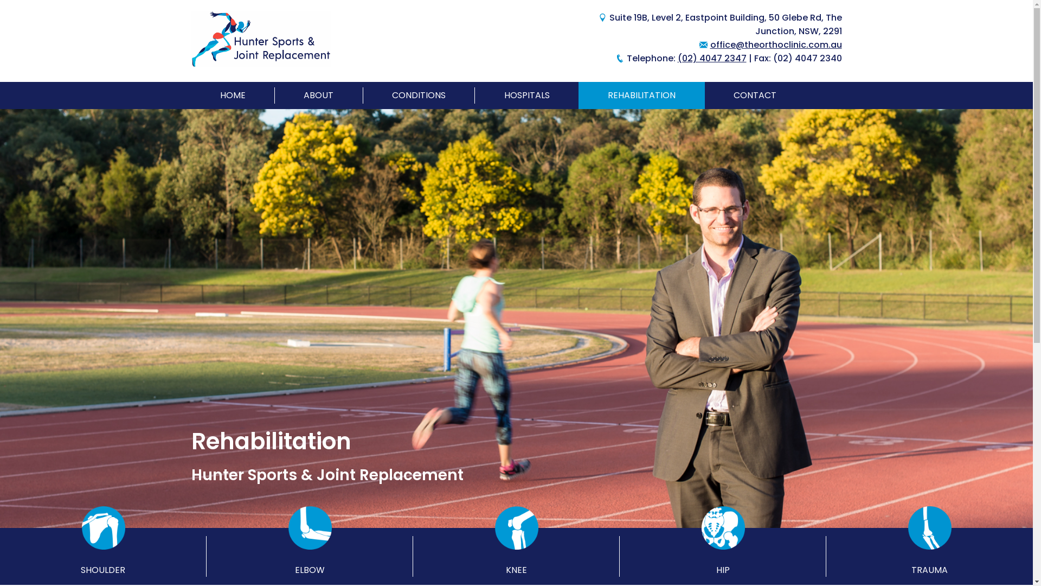 This screenshot has height=586, width=1041. What do you see at coordinates (642, 95) in the screenshot?
I see `REHABILITATION` at bounding box center [642, 95].